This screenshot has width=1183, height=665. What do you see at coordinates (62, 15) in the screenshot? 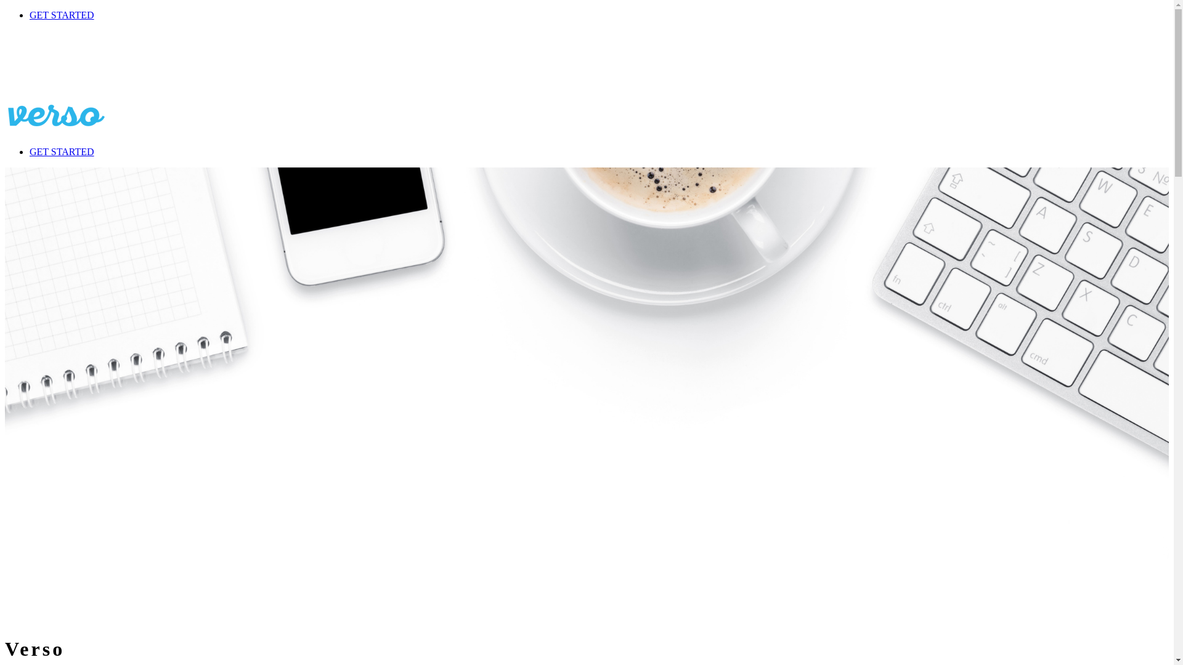
I see `GET STARTED` at bounding box center [62, 15].